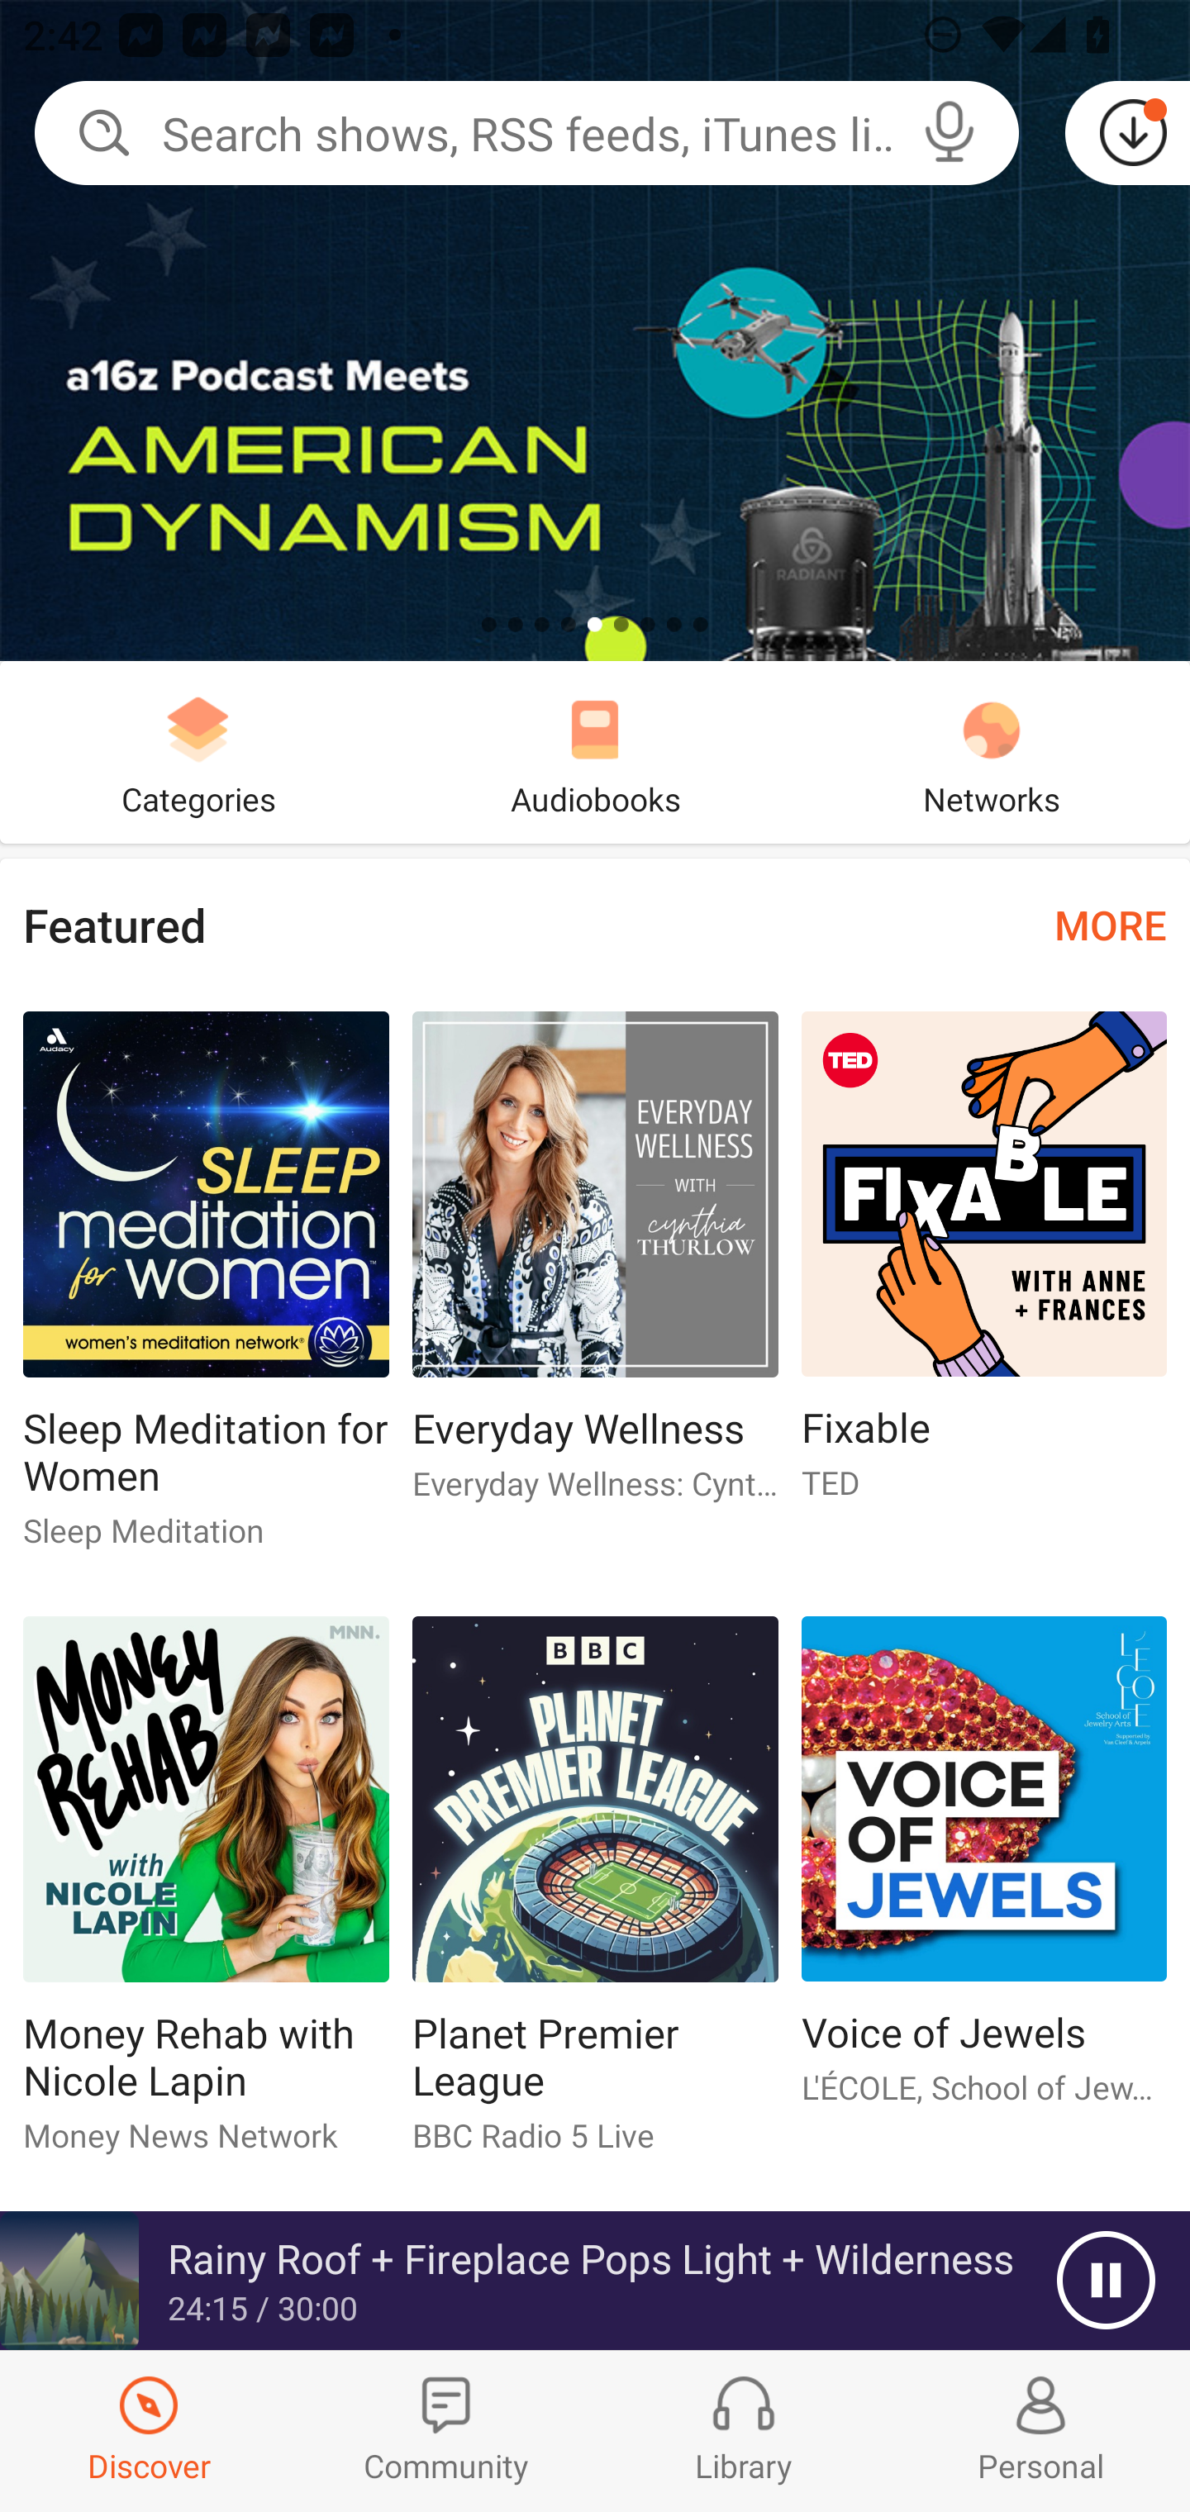 Image resolution: width=1190 pixels, height=2512 pixels. What do you see at coordinates (198, 752) in the screenshot?
I see `Categories` at bounding box center [198, 752].